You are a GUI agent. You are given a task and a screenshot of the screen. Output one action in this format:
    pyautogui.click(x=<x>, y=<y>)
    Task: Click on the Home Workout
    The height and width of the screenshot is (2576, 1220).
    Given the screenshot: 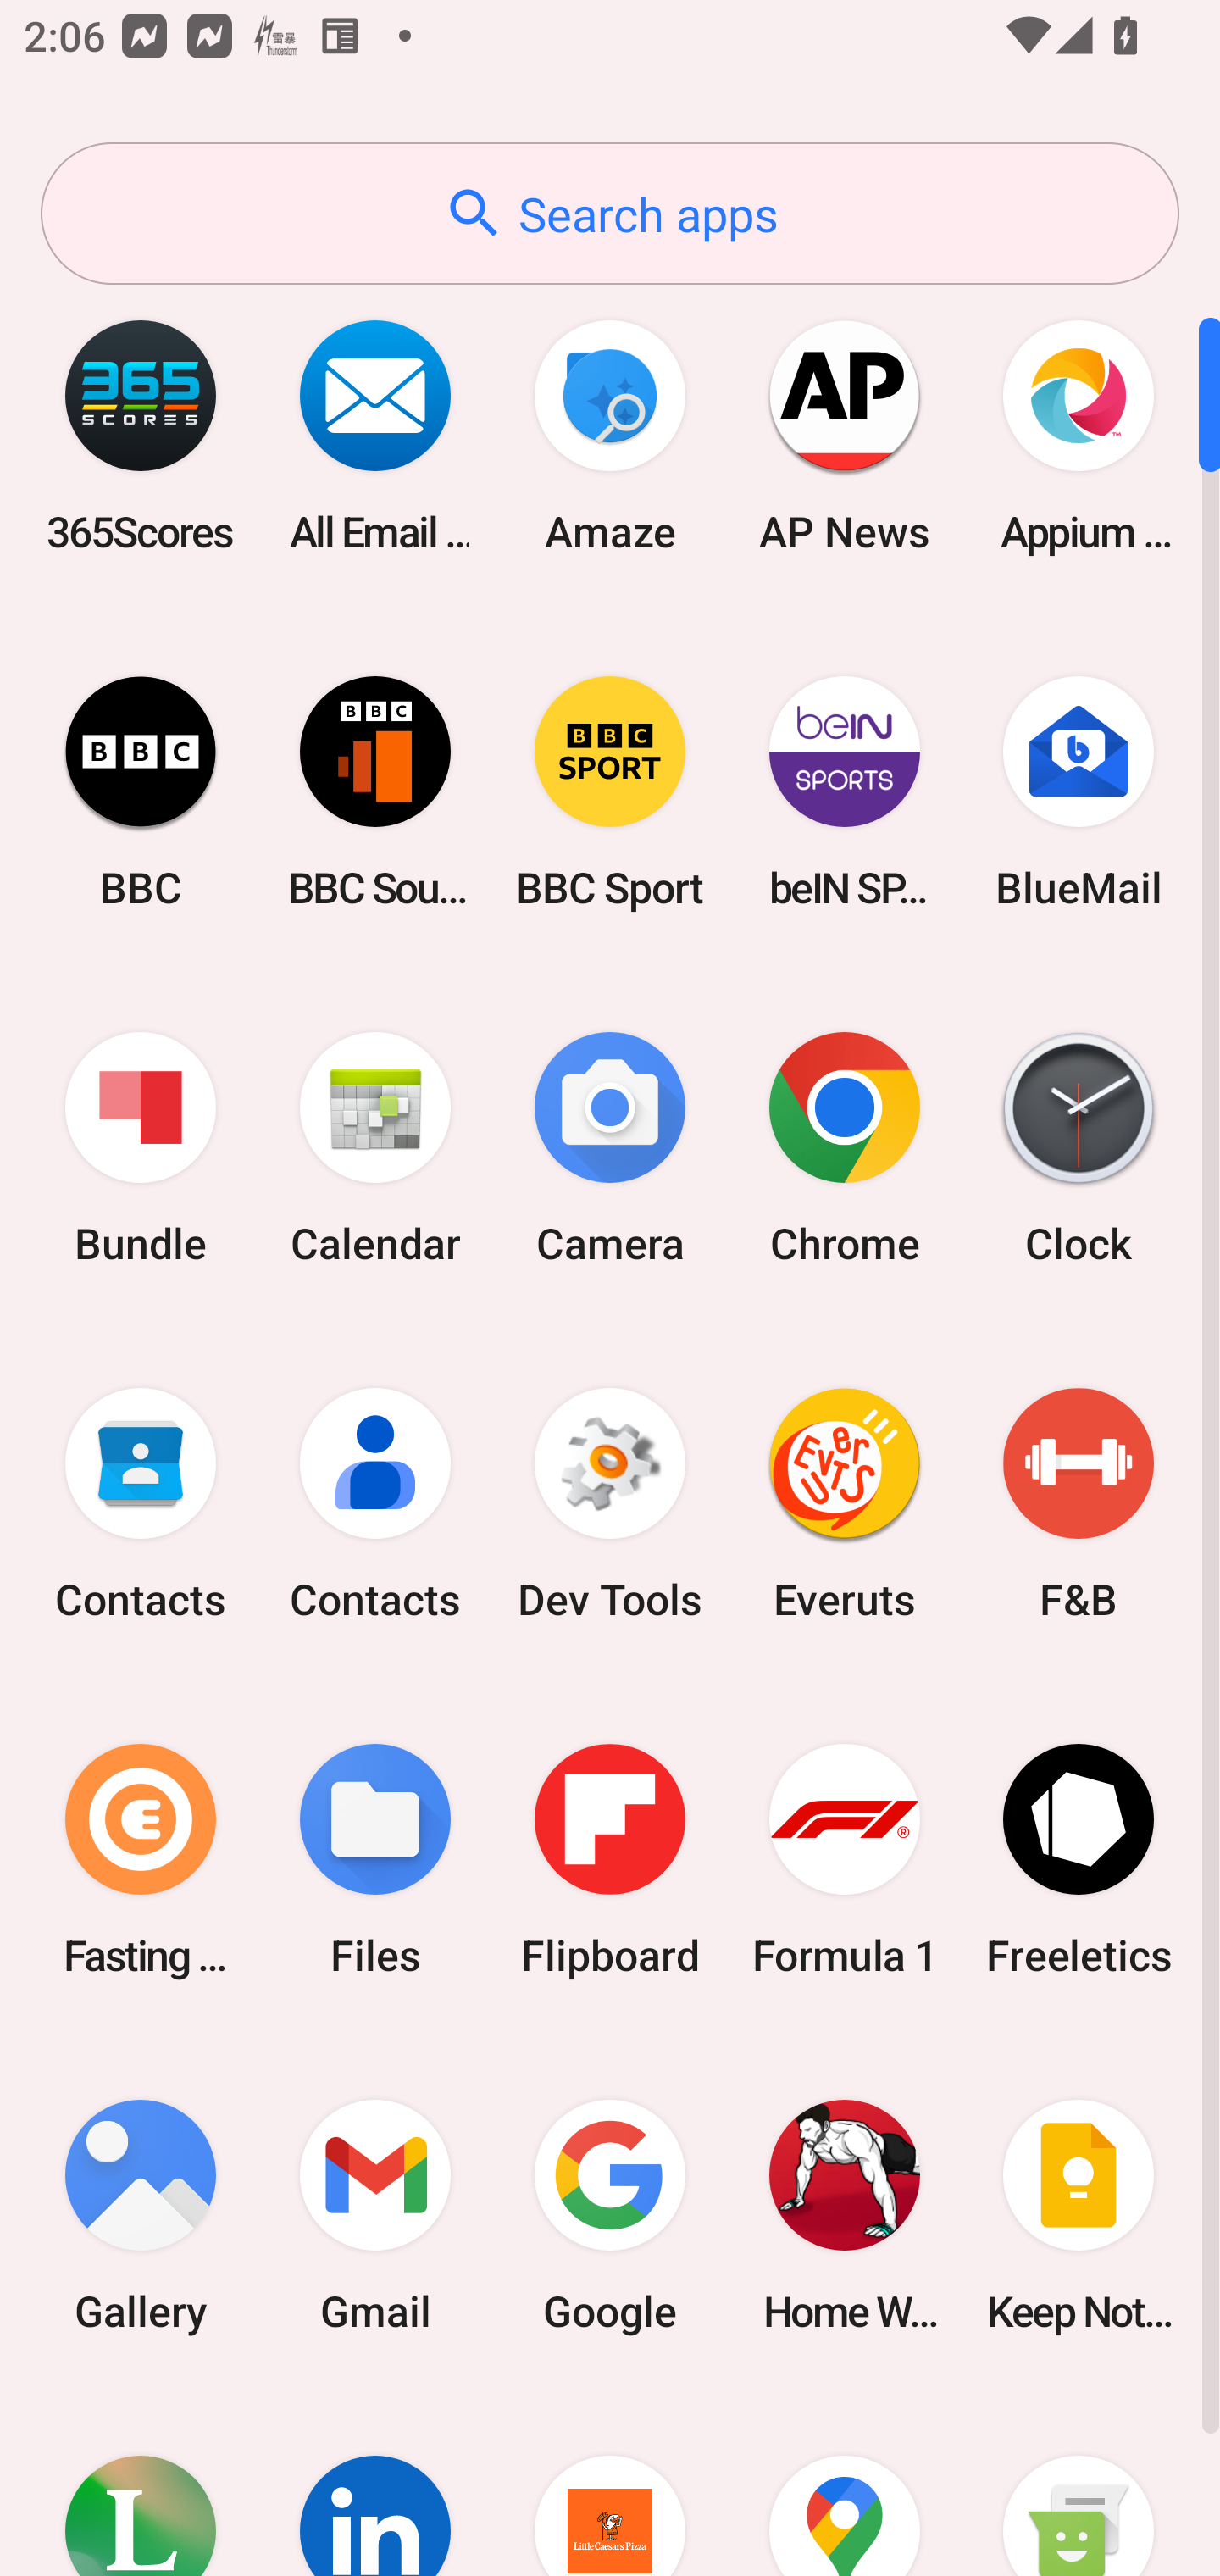 What is the action you would take?
    pyautogui.click(x=844, y=2215)
    